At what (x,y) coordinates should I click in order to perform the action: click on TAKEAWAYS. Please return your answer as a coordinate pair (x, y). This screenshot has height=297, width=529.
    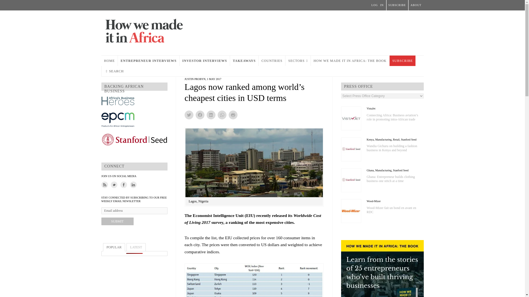
    Looking at the image, I should click on (244, 61).